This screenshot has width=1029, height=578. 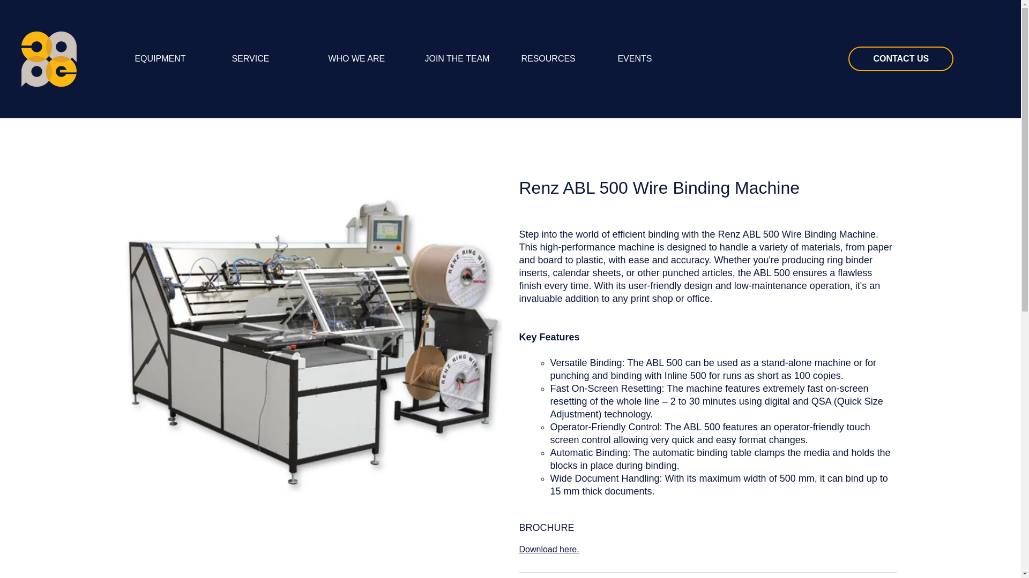 I want to click on CONTACT US, so click(x=900, y=59).